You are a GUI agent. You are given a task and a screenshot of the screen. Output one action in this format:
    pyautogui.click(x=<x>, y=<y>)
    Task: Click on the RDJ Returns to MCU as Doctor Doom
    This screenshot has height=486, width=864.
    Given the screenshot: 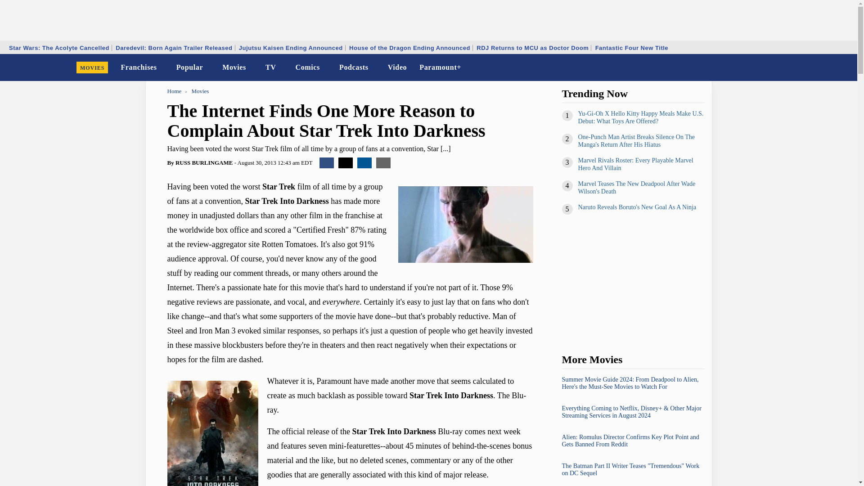 What is the action you would take?
    pyautogui.click(x=533, y=48)
    